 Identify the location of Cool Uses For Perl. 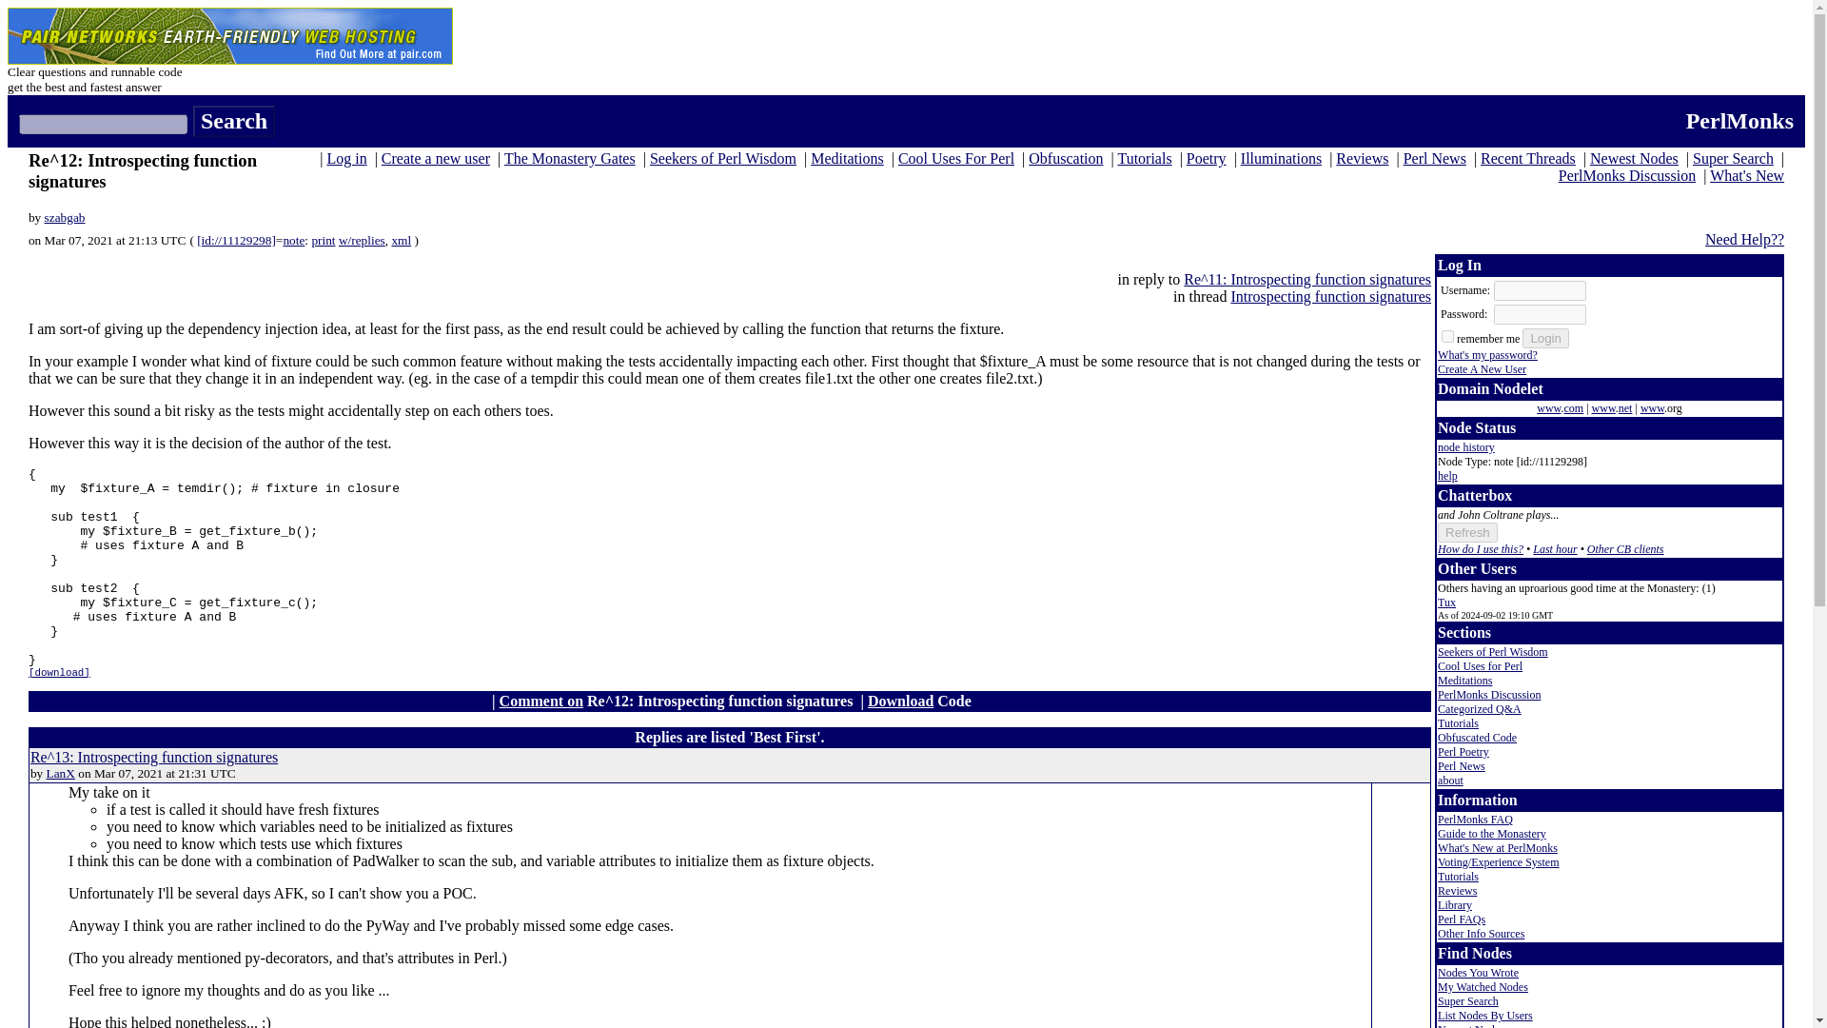
(955, 158).